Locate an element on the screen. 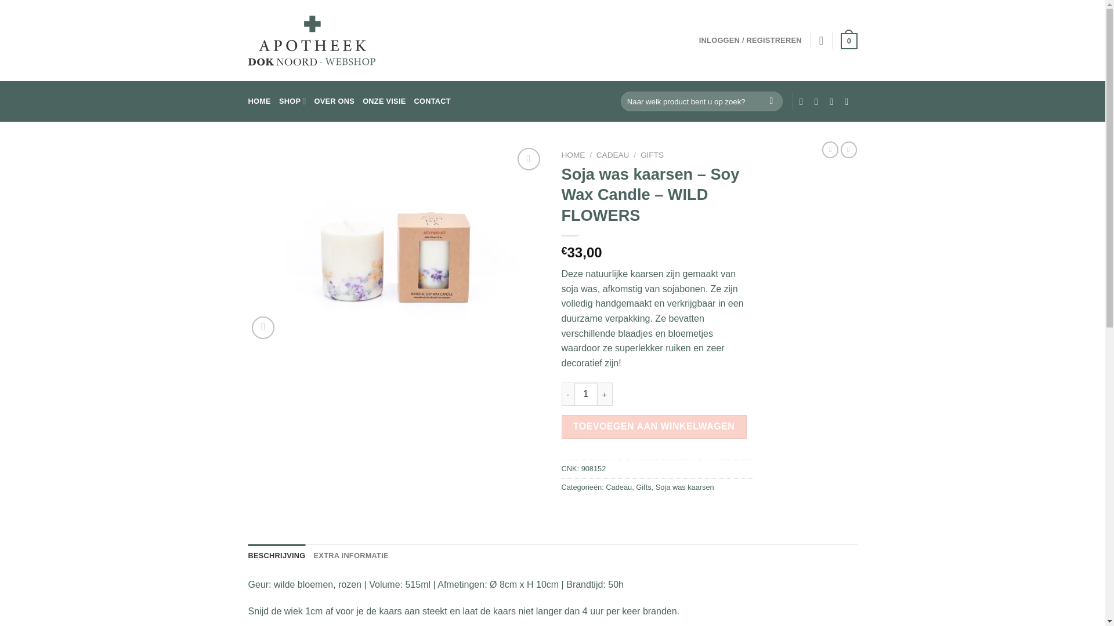 This screenshot has height=626, width=1114. GIFTS is located at coordinates (652, 155).